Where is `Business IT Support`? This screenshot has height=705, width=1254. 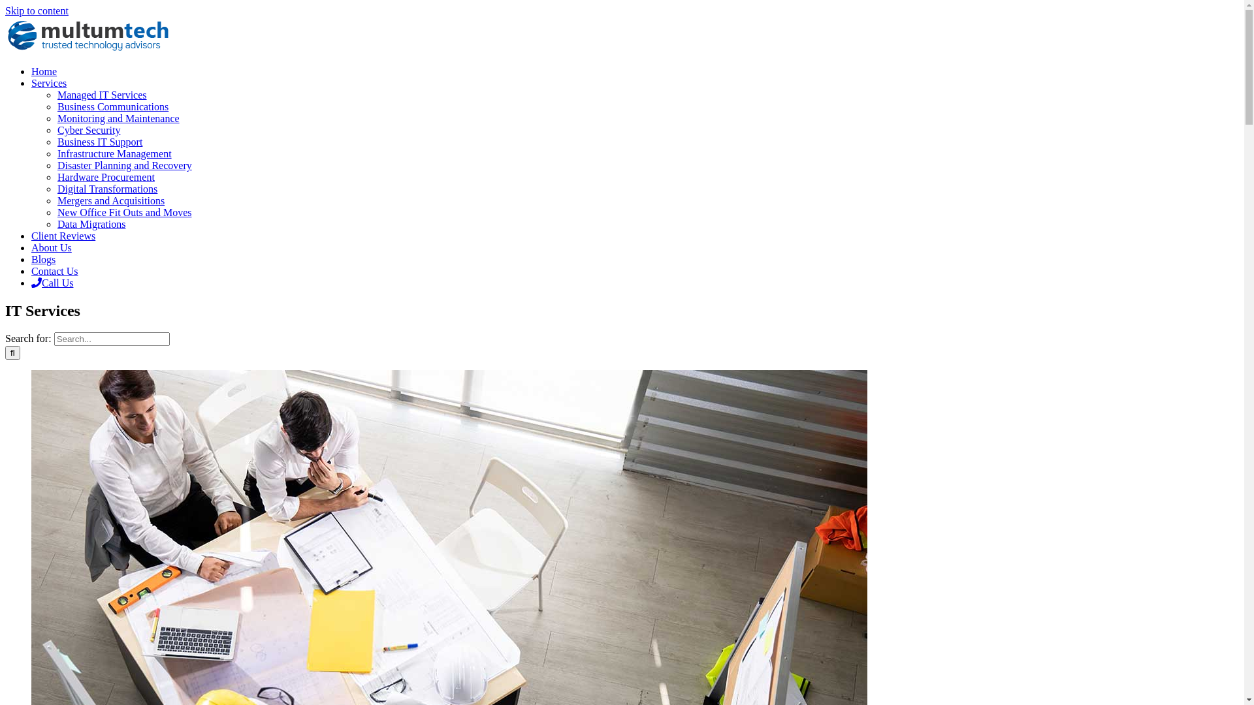
Business IT Support is located at coordinates (100, 142).